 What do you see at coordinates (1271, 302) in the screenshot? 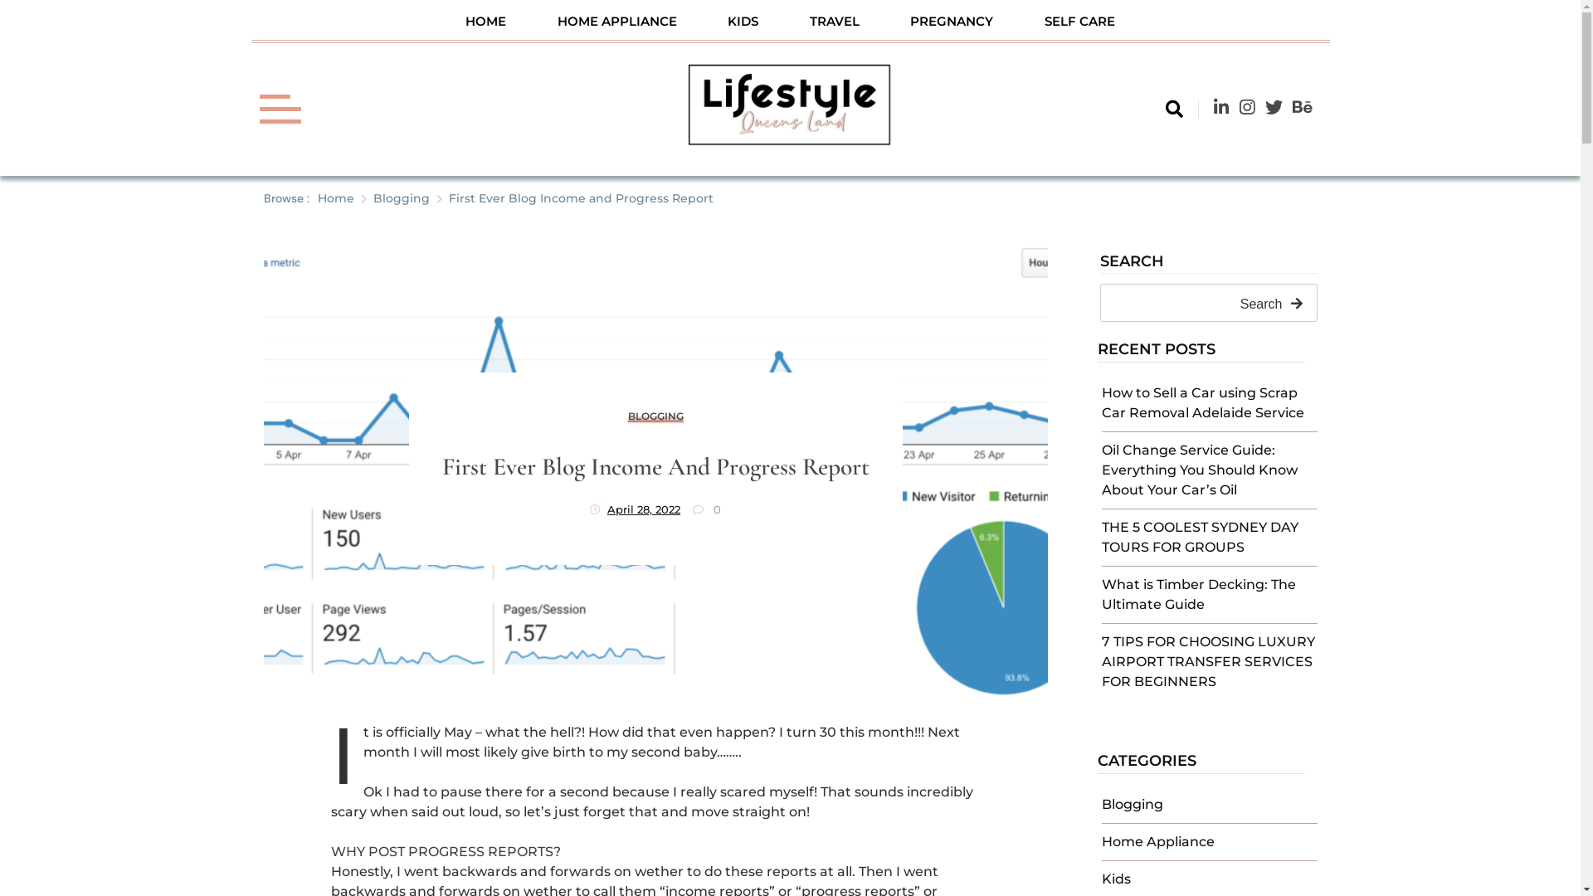
I see `Search` at bounding box center [1271, 302].